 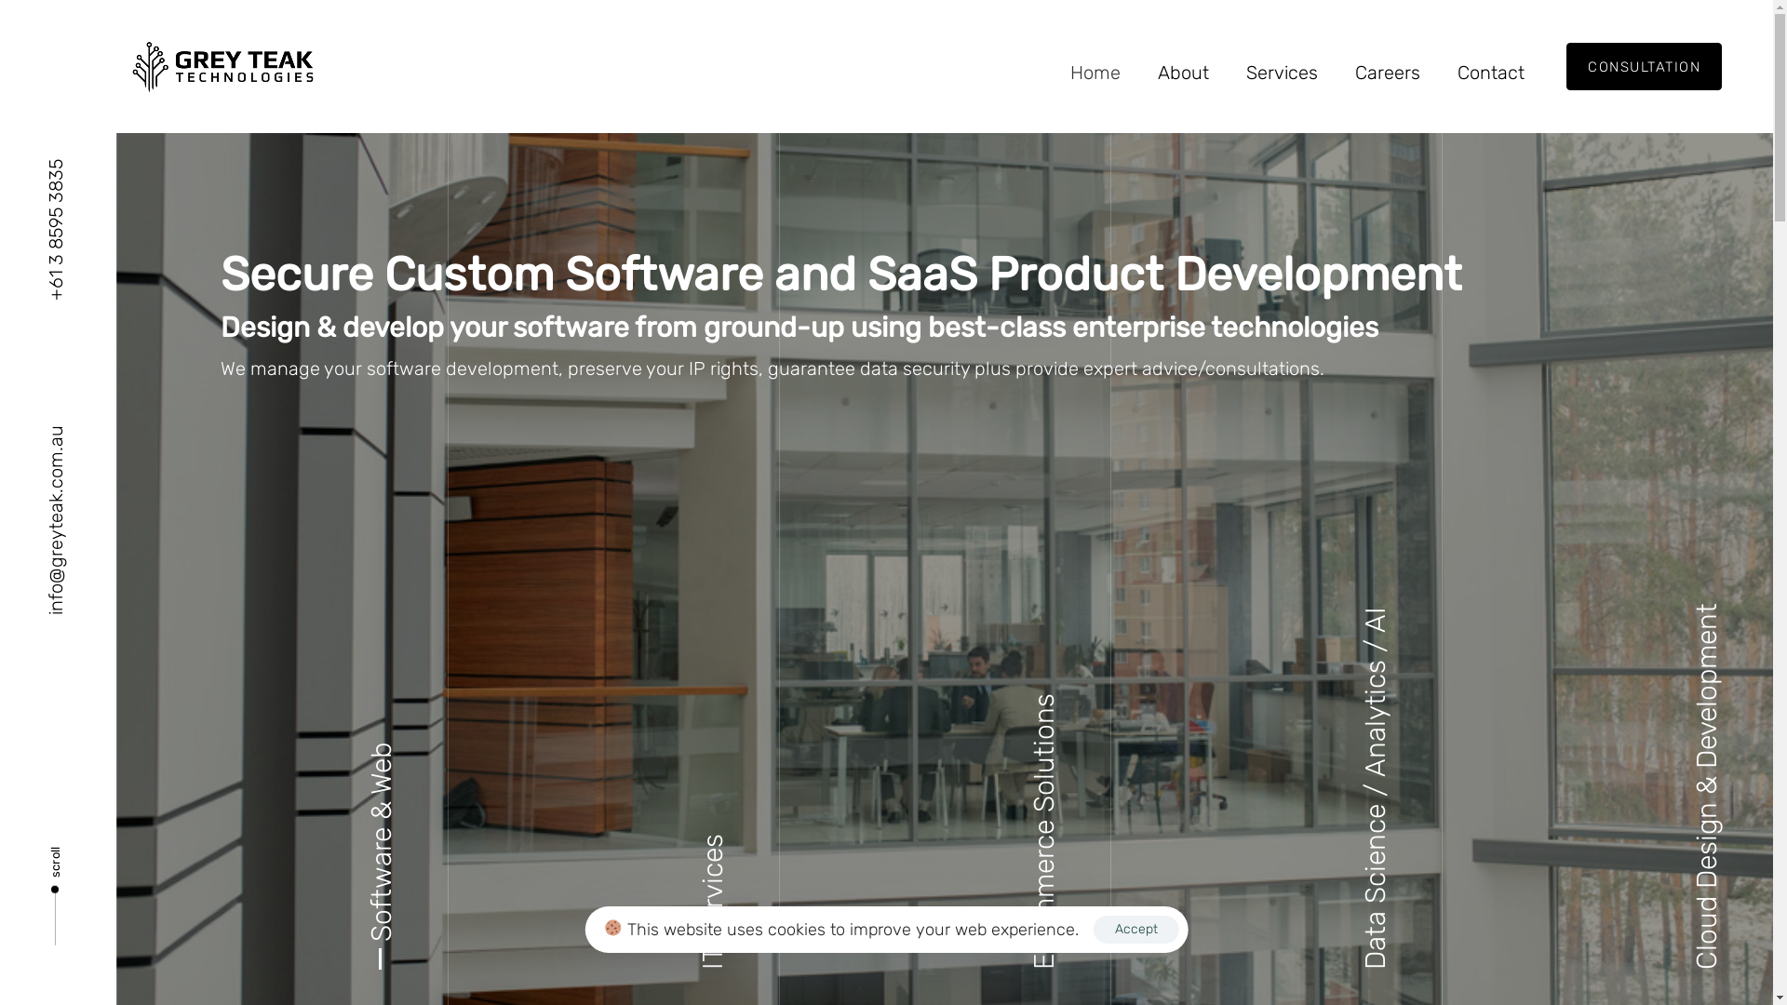 I want to click on scroll, so click(x=56, y=890).